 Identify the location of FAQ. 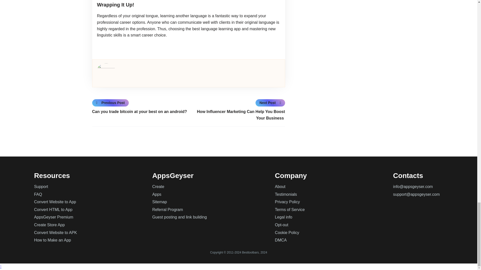
(38, 194).